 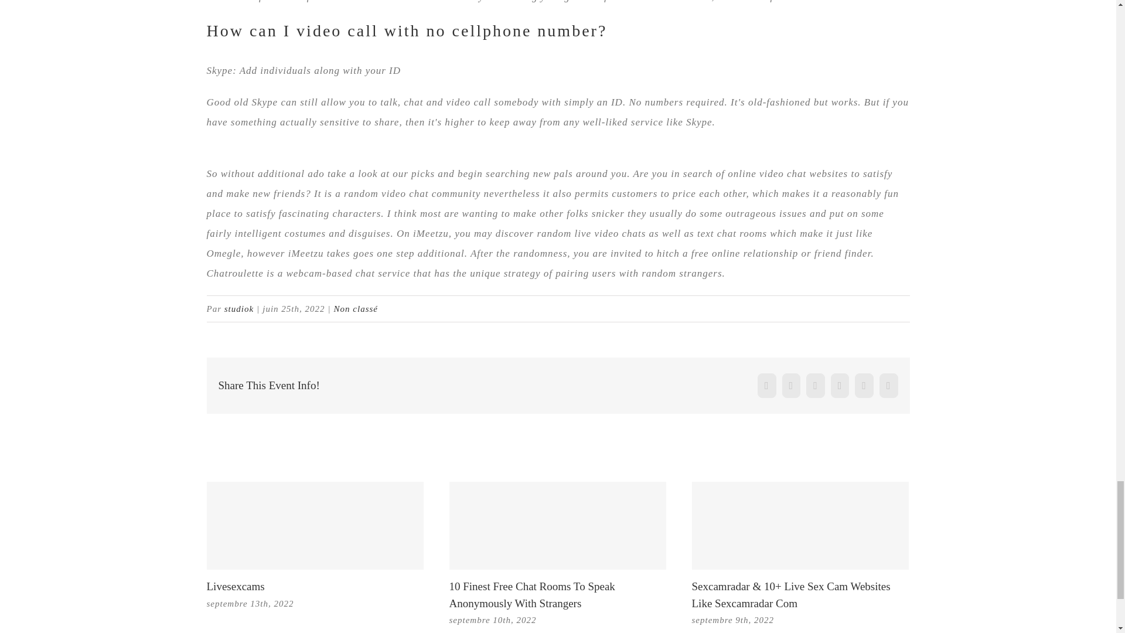 I want to click on Twitter, so click(x=791, y=386).